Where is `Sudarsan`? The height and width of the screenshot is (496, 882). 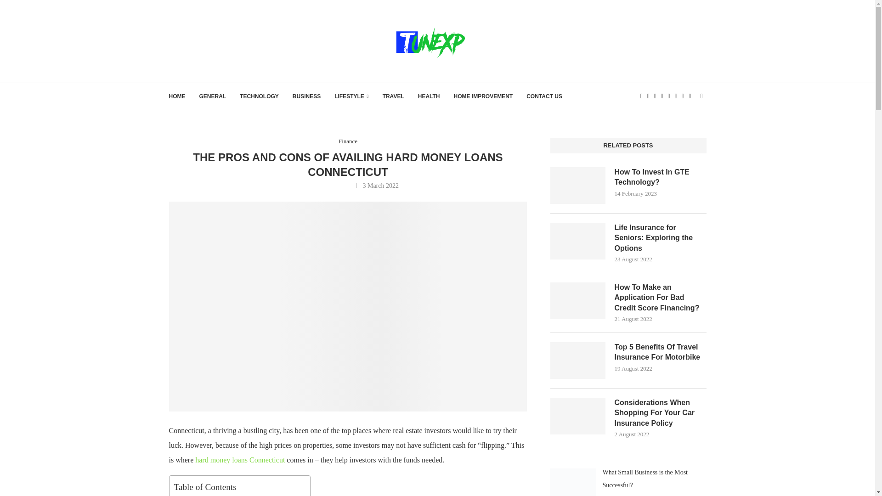 Sudarsan is located at coordinates (337, 186).